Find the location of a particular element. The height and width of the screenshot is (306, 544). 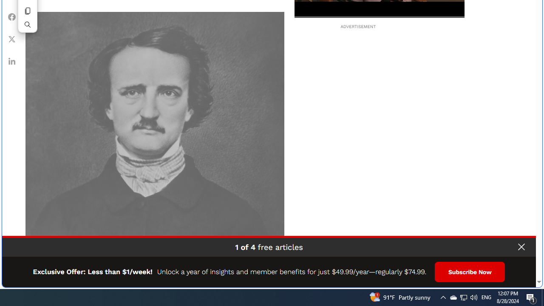

Privacy is located at coordinates (12, 61).